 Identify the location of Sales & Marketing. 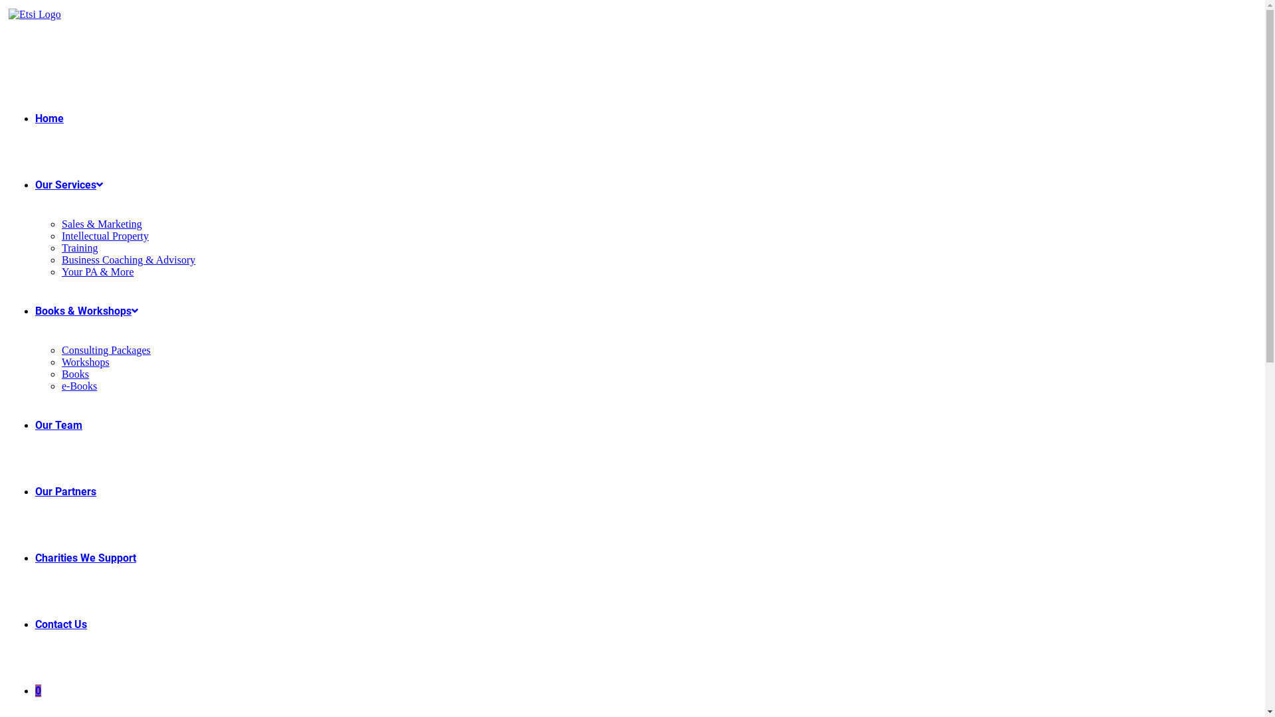
(102, 224).